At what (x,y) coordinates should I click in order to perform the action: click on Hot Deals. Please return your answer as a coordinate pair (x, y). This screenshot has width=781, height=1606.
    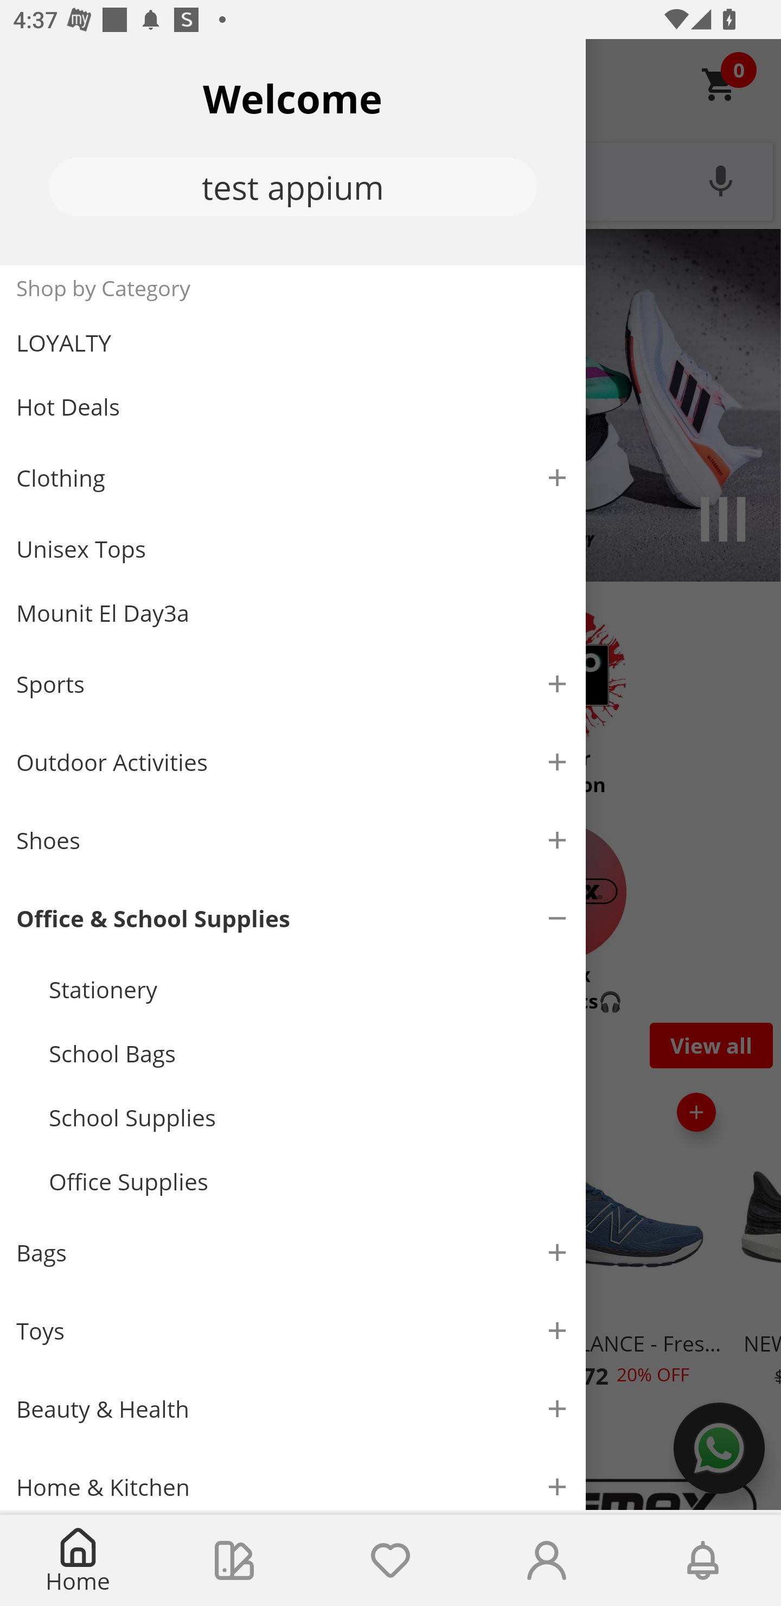
    Looking at the image, I should click on (293, 406).